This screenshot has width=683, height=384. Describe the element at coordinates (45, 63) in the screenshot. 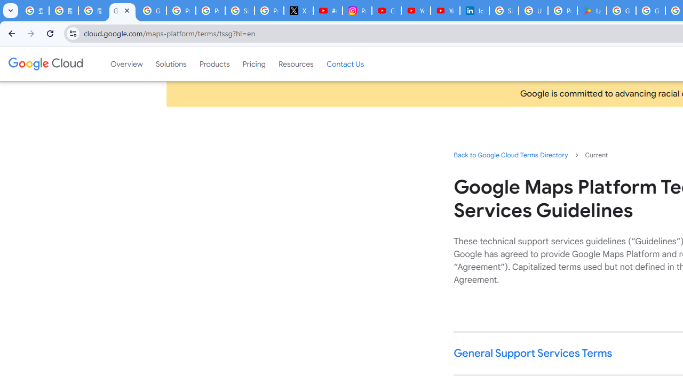

I see `Google Cloud` at that location.